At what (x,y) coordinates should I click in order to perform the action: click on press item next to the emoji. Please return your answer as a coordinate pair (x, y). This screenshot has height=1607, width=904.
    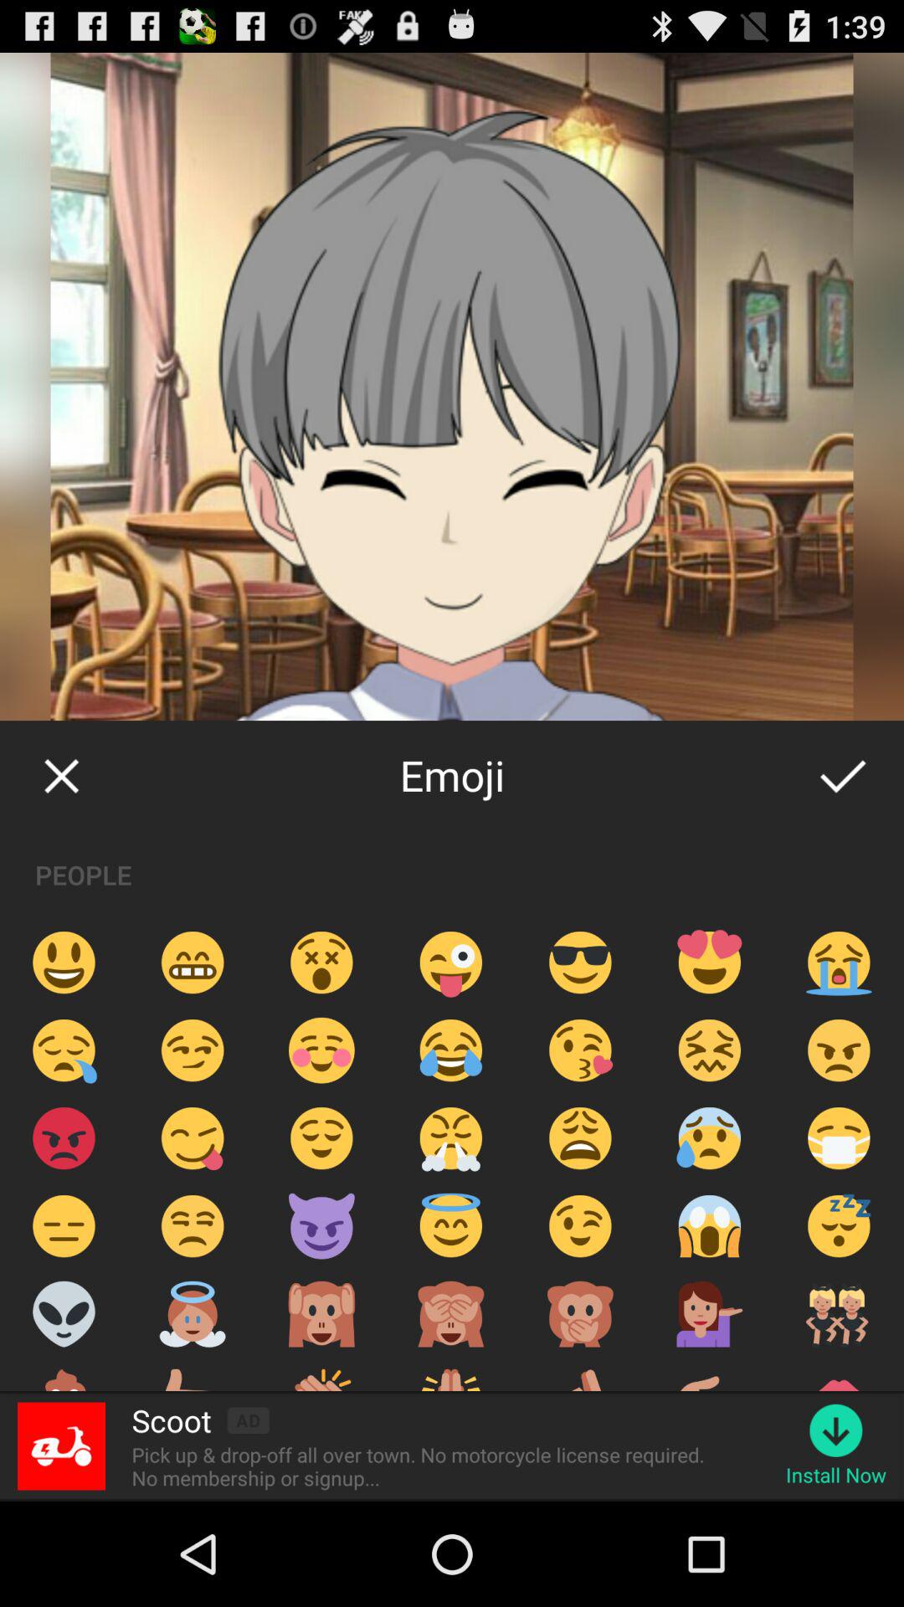
    Looking at the image, I should click on (842, 775).